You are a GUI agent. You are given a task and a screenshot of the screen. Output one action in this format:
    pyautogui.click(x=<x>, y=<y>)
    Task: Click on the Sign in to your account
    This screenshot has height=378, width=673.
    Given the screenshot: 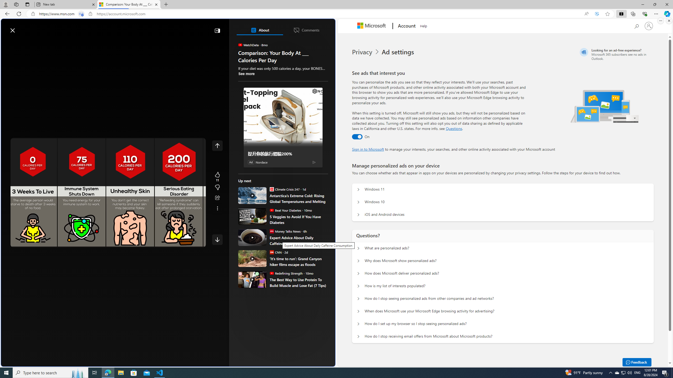 What is the action you would take?
    pyautogui.click(x=649, y=26)
    